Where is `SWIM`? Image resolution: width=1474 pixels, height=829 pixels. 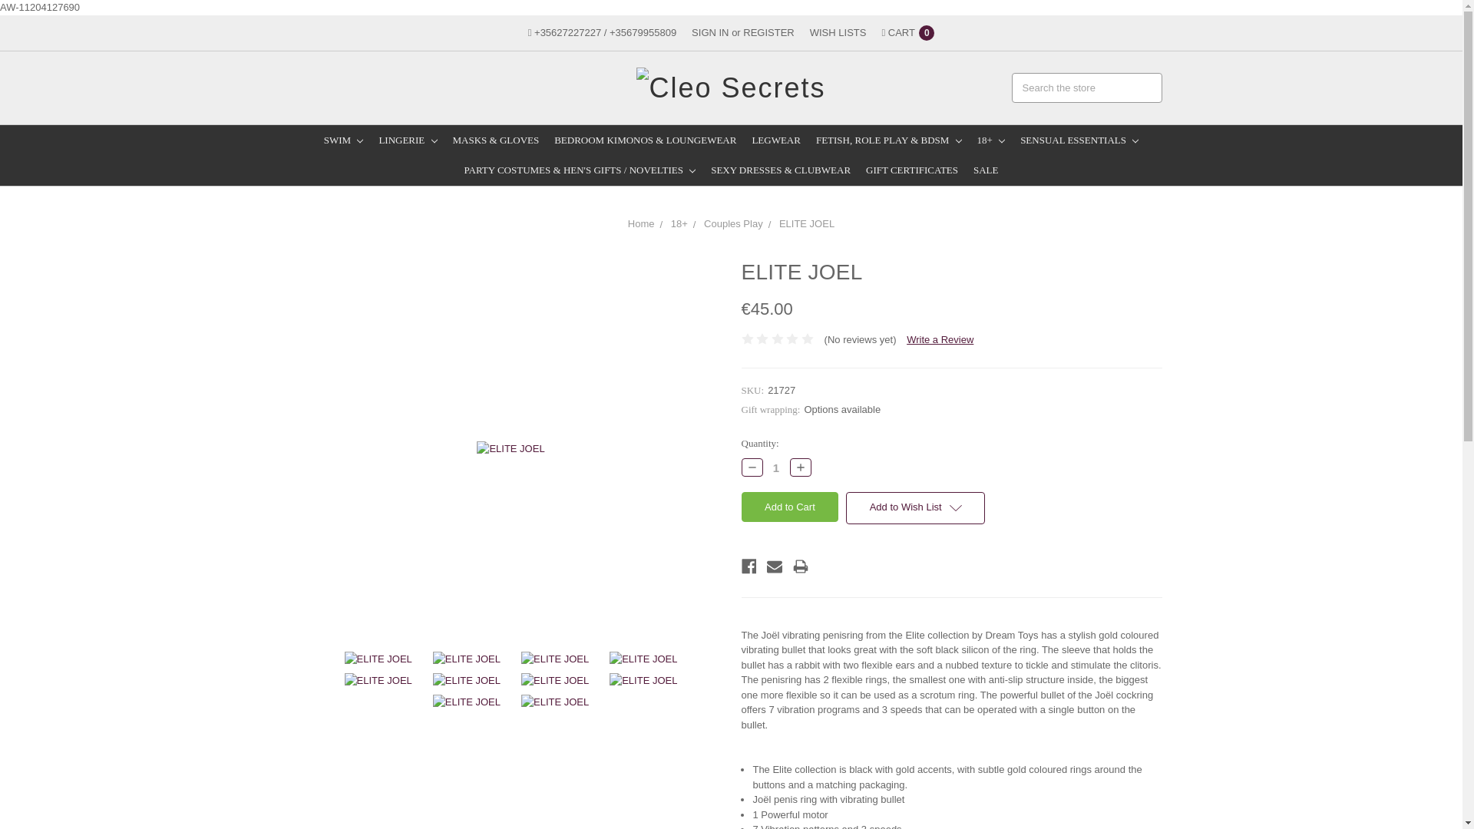
SWIM is located at coordinates (344, 140).